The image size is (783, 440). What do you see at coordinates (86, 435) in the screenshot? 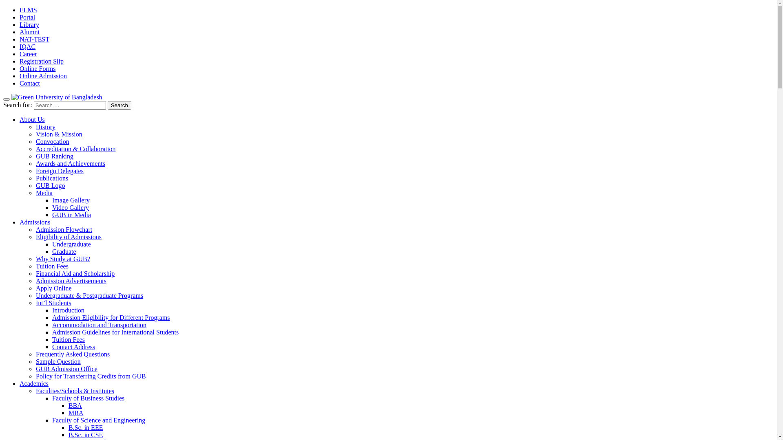
I see `B.Sc. in CSE` at bounding box center [86, 435].